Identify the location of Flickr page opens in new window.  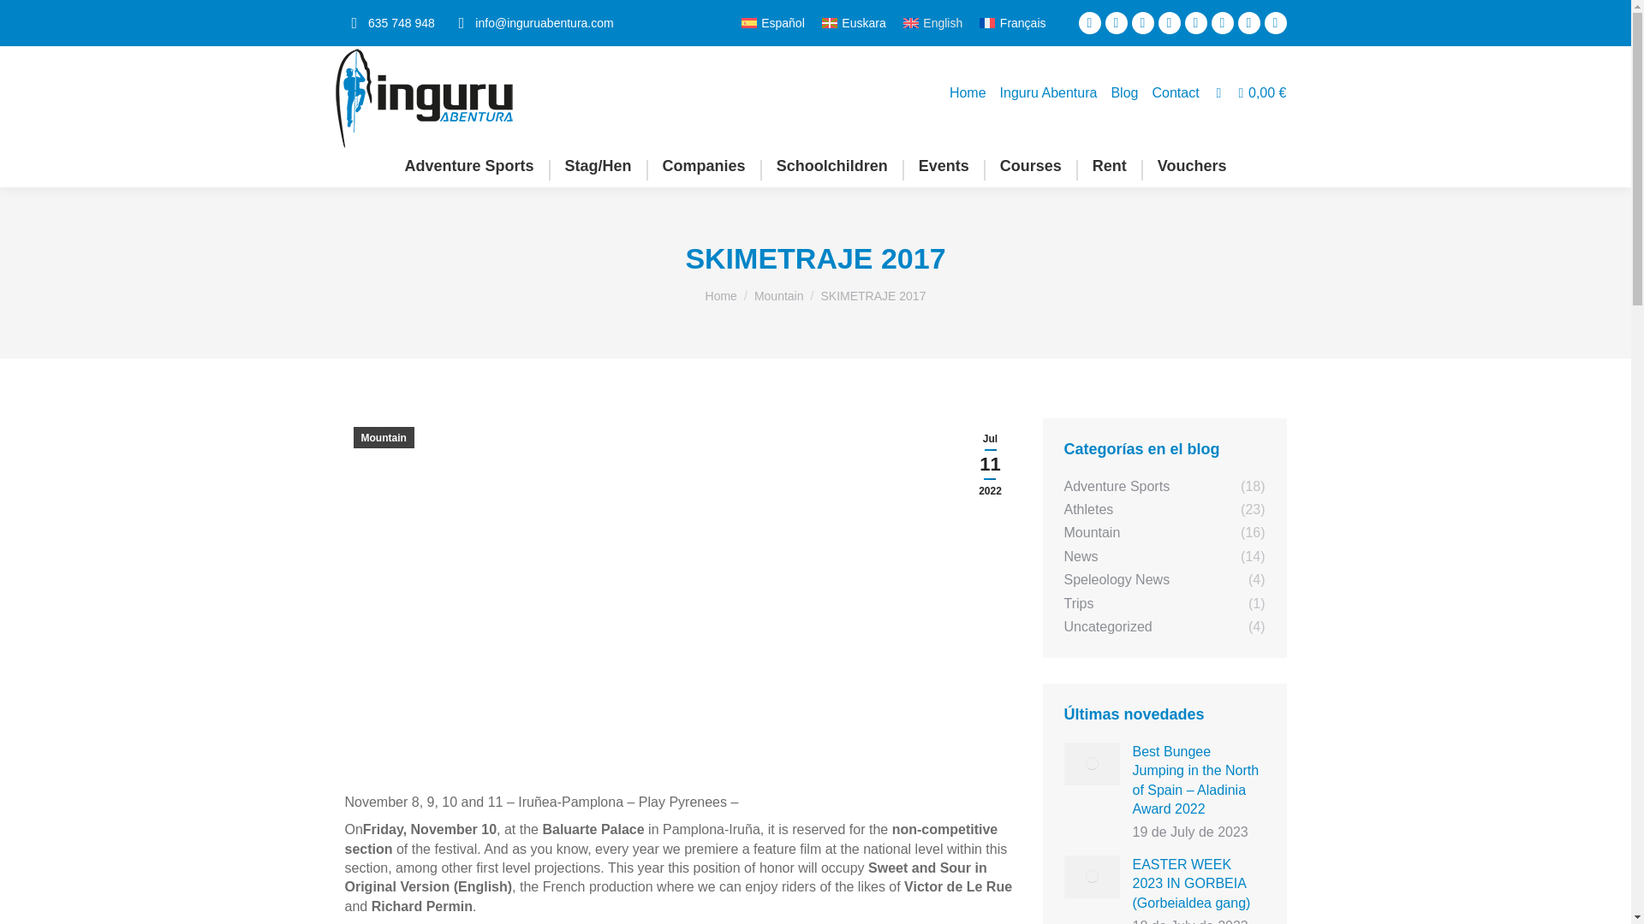
(1223, 22).